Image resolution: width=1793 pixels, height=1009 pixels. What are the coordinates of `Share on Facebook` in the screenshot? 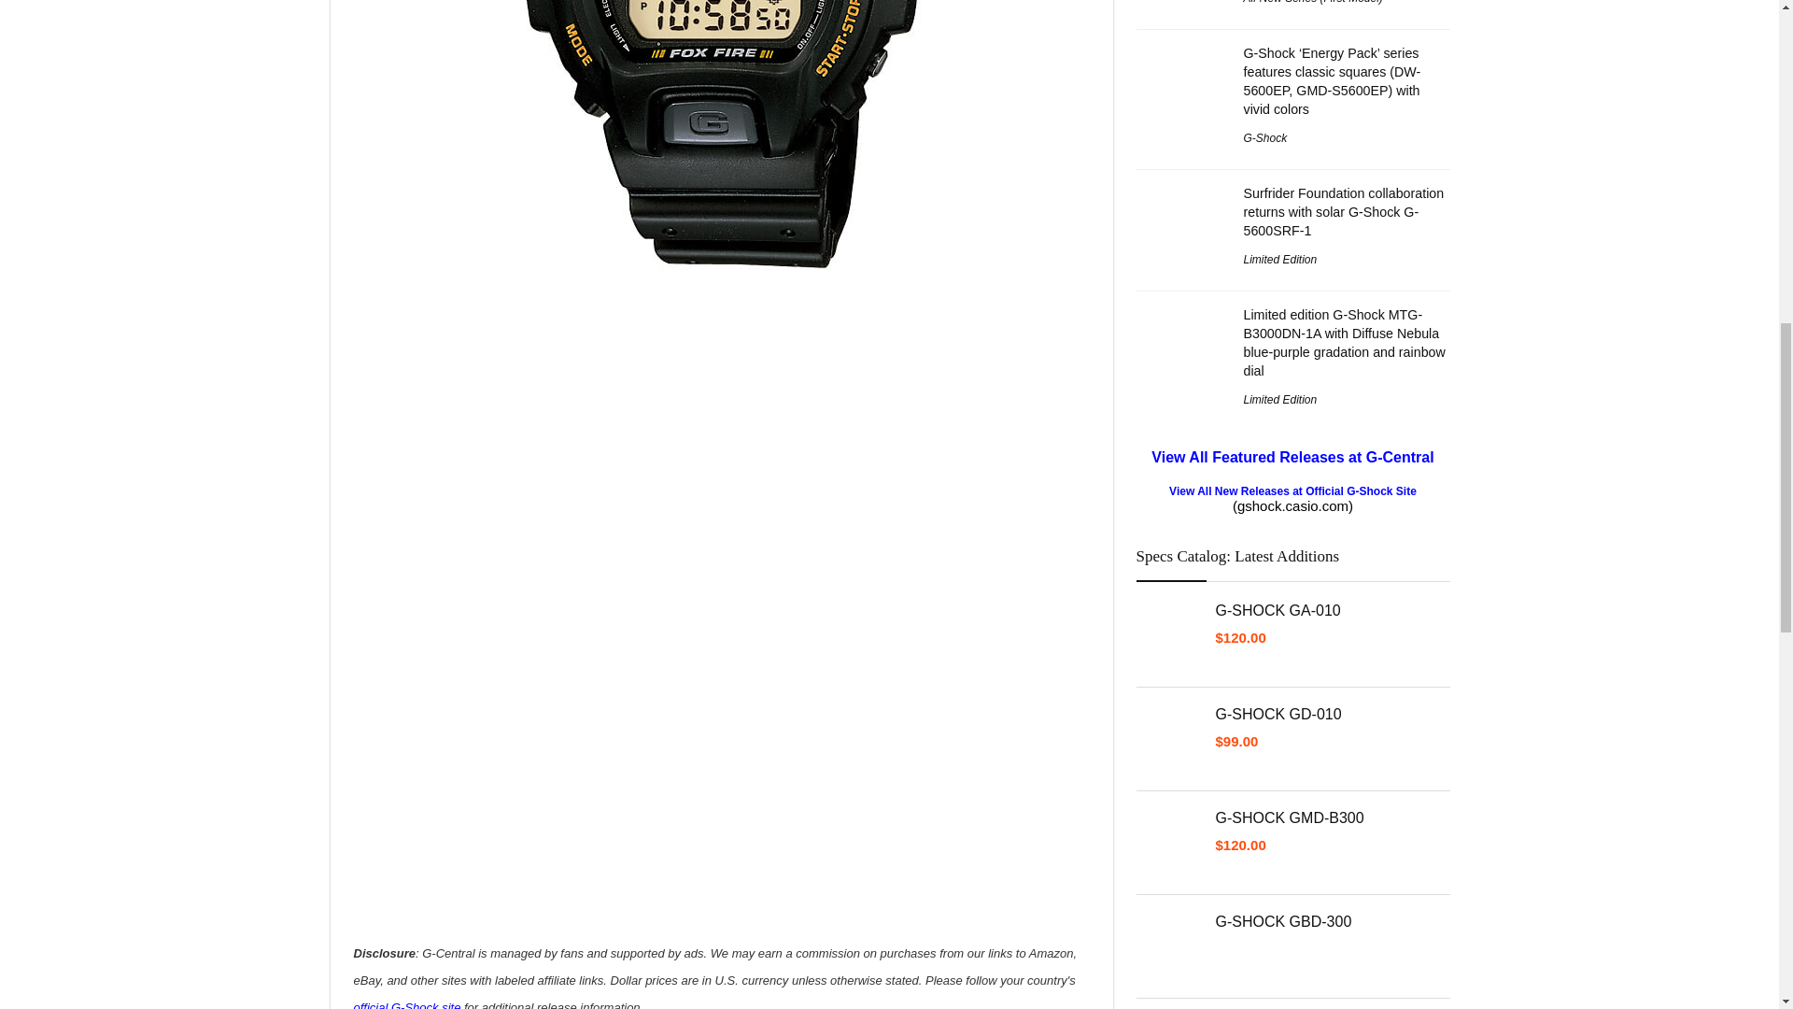 It's located at (368, 912).